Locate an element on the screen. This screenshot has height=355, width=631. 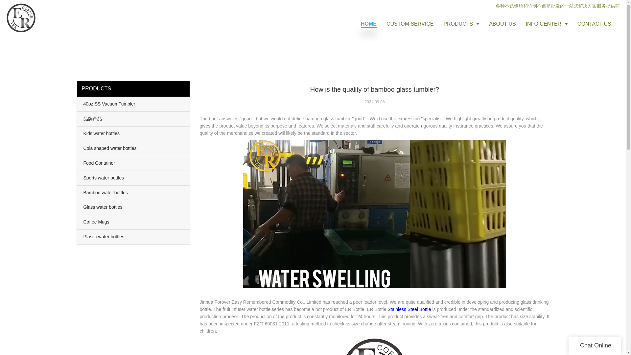
Kids water bottles is located at coordinates (133, 133).